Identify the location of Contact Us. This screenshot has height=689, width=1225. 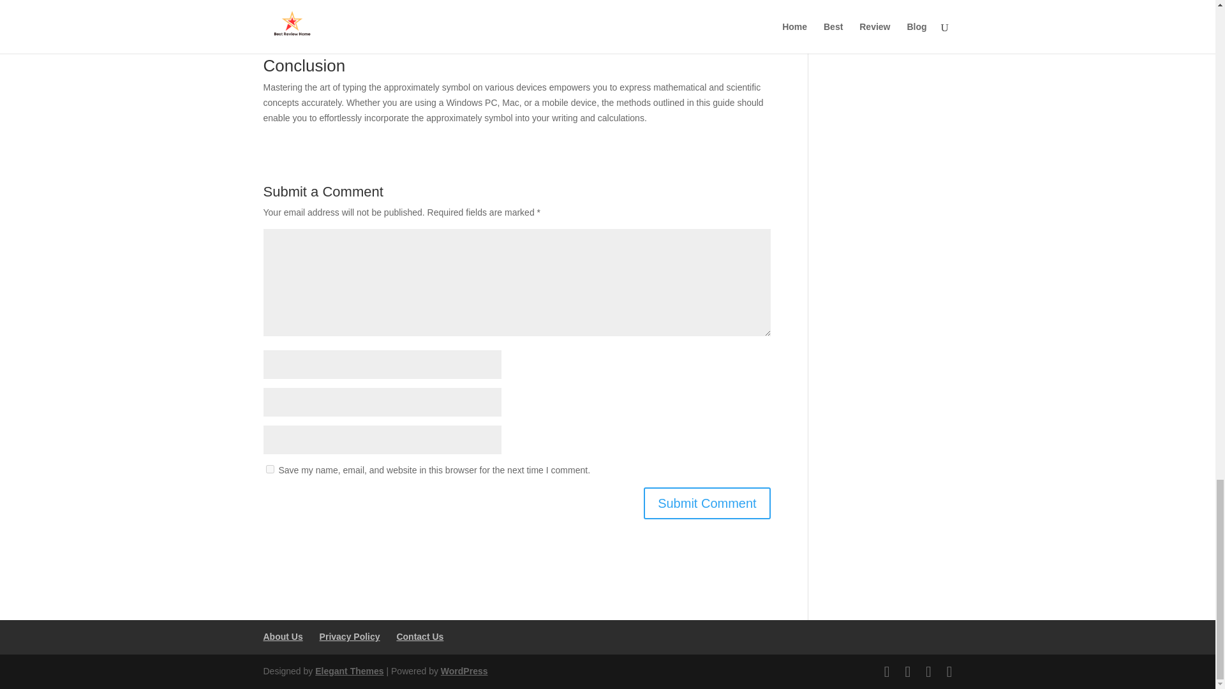
(420, 637).